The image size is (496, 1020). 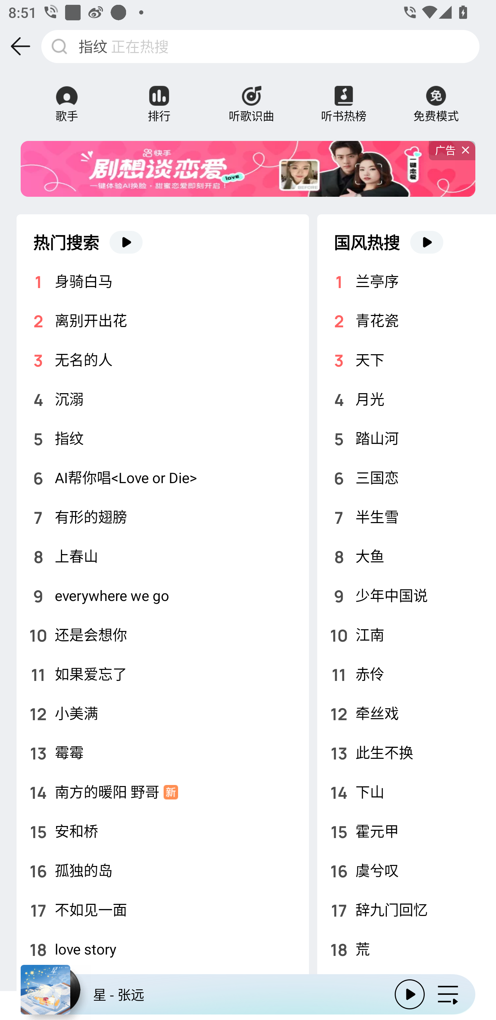 What do you see at coordinates (163, 438) in the screenshot?
I see `5 指纹` at bounding box center [163, 438].